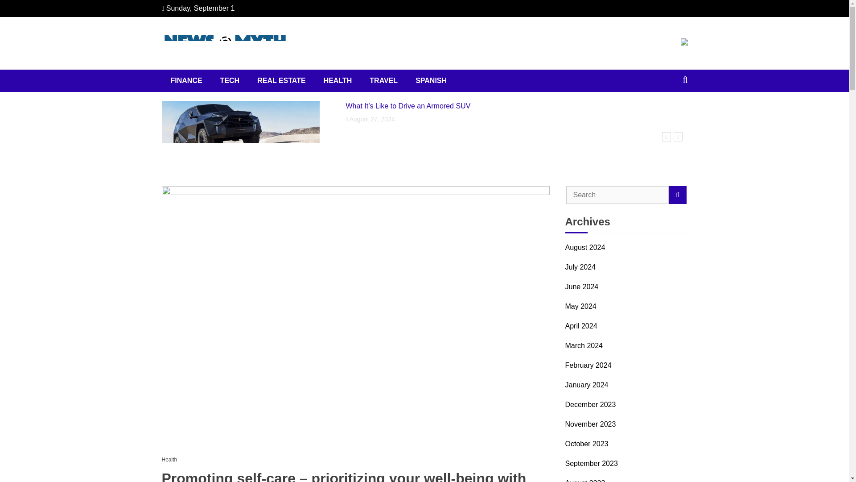  What do you see at coordinates (338, 80) in the screenshot?
I see `HEALTH` at bounding box center [338, 80].